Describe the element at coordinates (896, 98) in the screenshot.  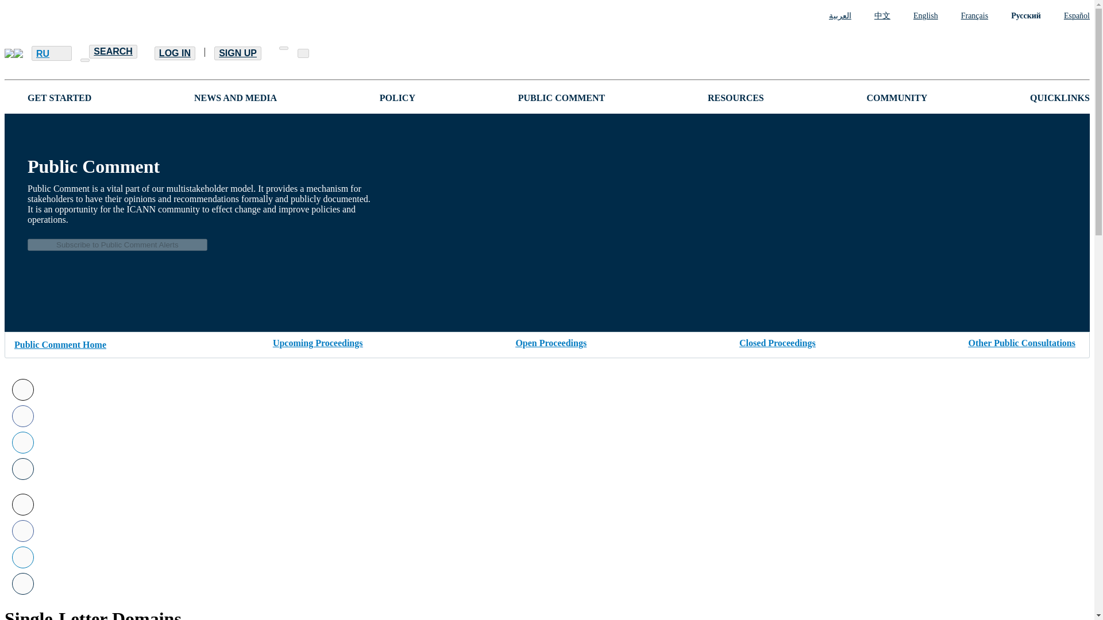
I see `COMMUNITY` at that location.